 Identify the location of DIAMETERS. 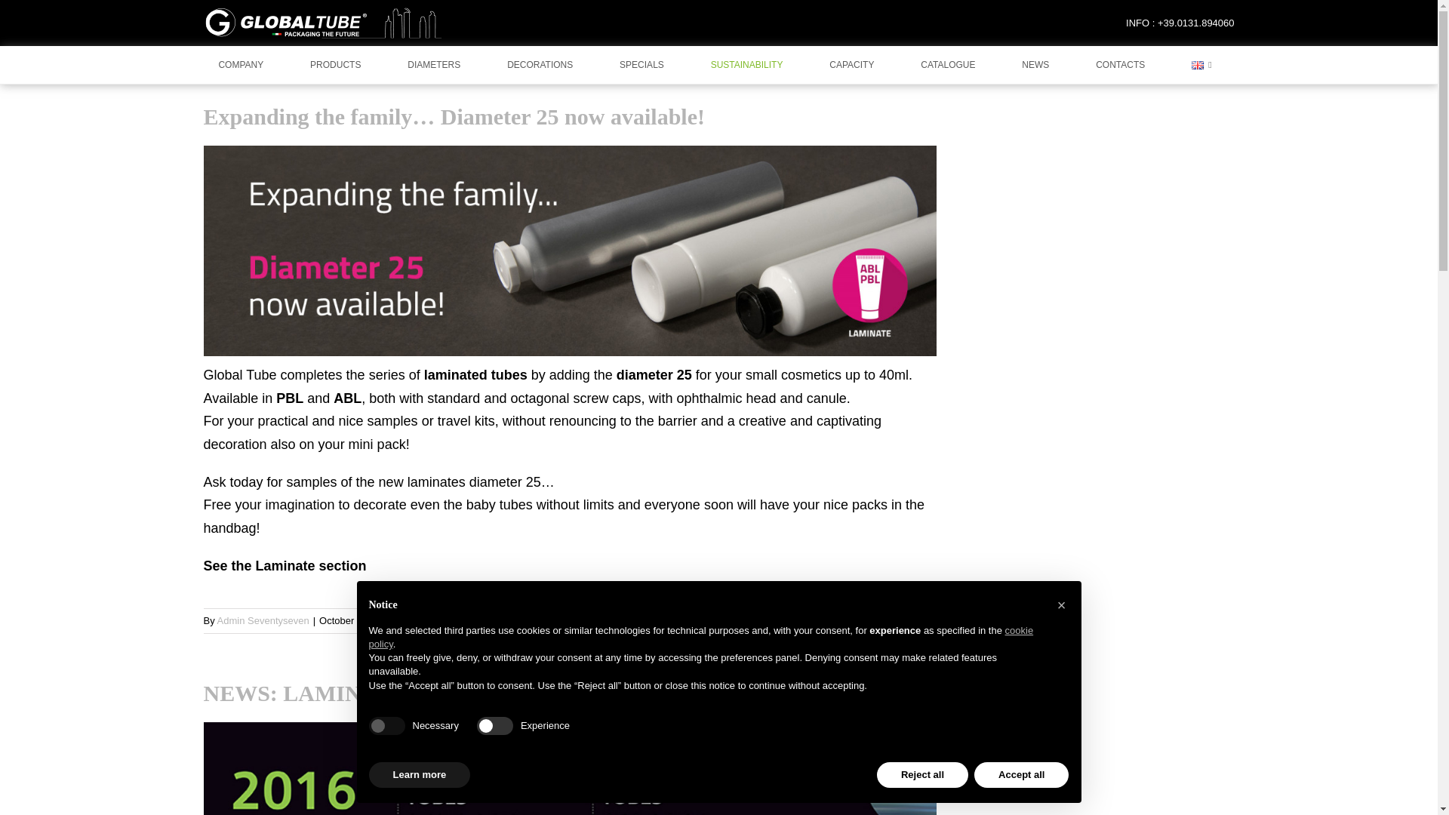
(433, 65).